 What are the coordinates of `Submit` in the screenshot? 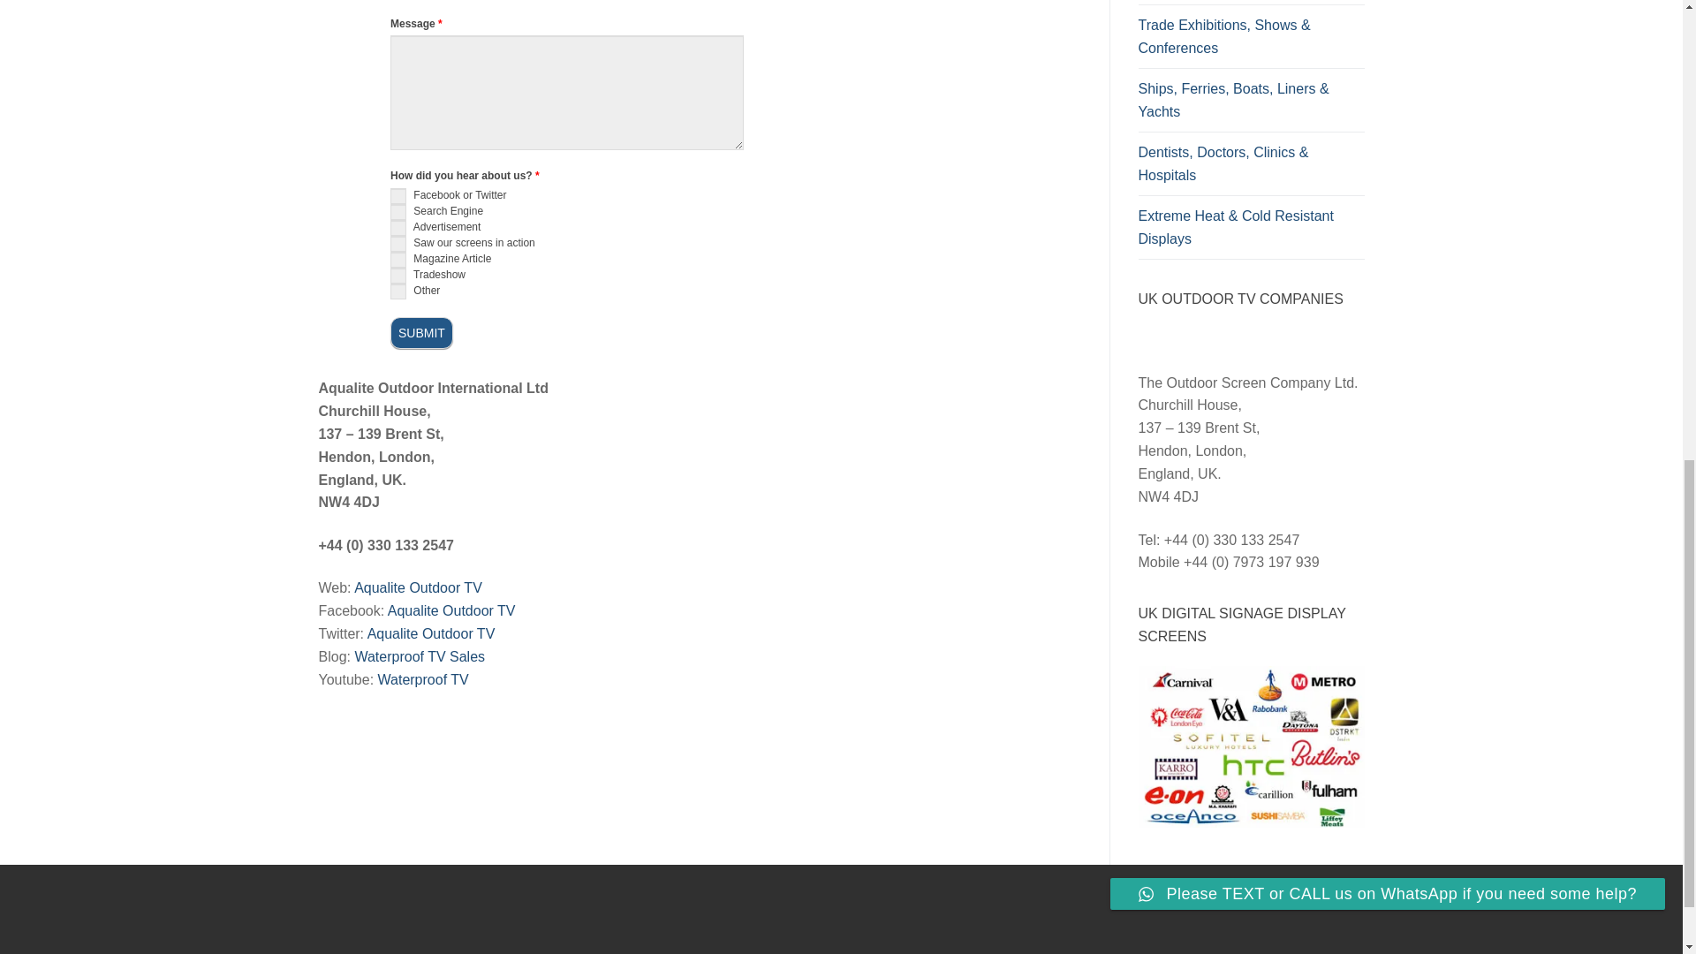 It's located at (420, 332).